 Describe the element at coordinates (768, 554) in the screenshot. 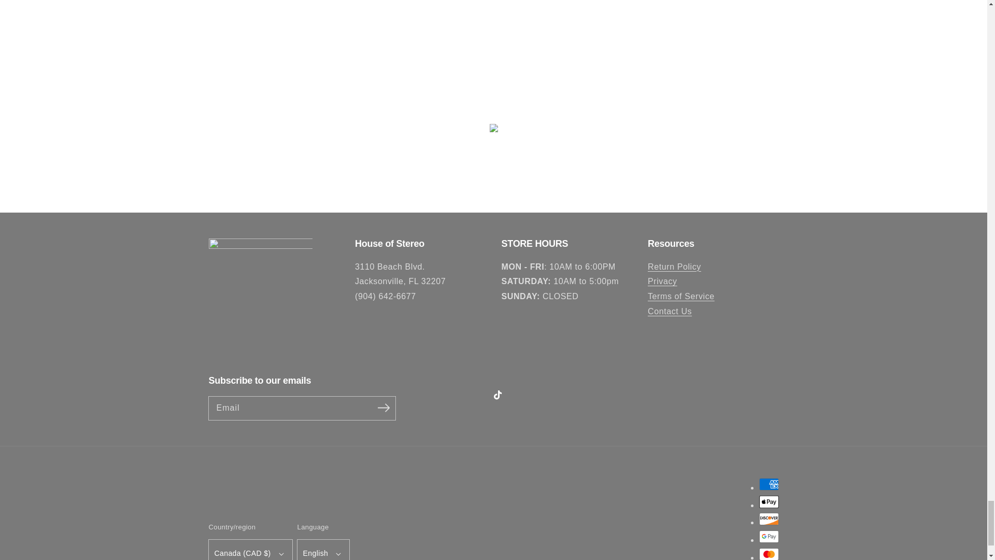

I see `Mastercard` at that location.